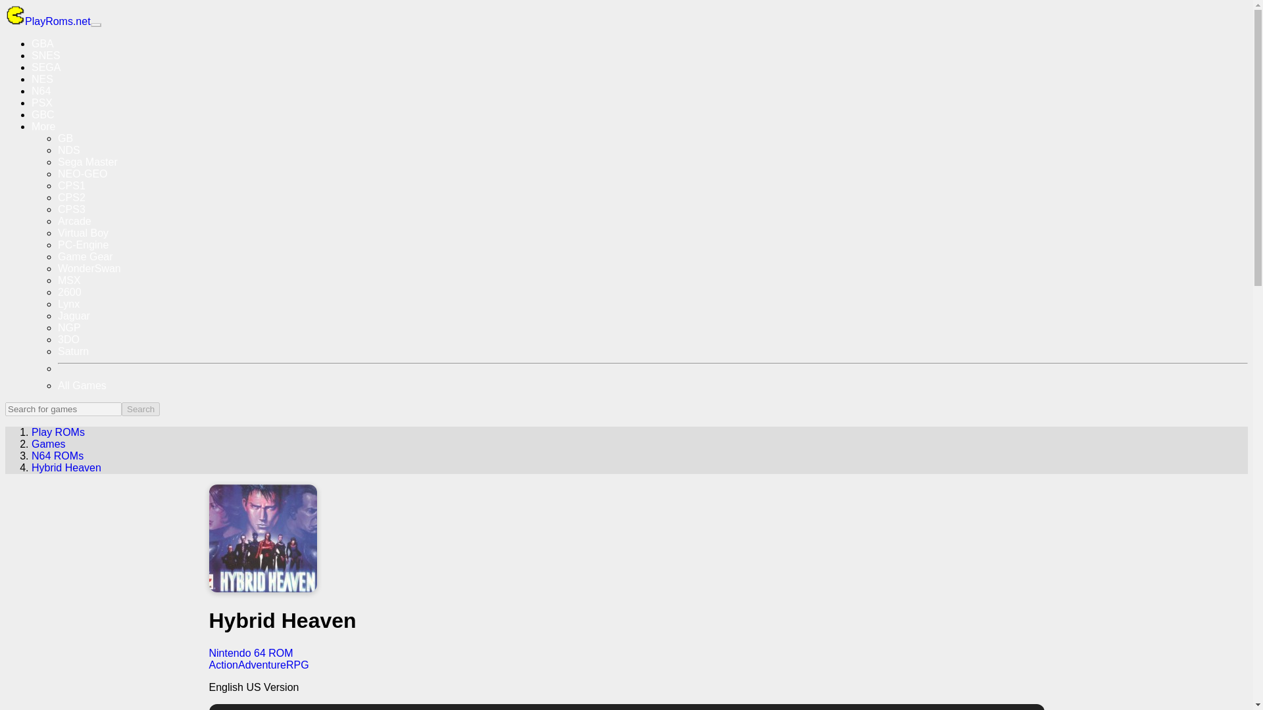  I want to click on WonderSwan, so click(89, 268).